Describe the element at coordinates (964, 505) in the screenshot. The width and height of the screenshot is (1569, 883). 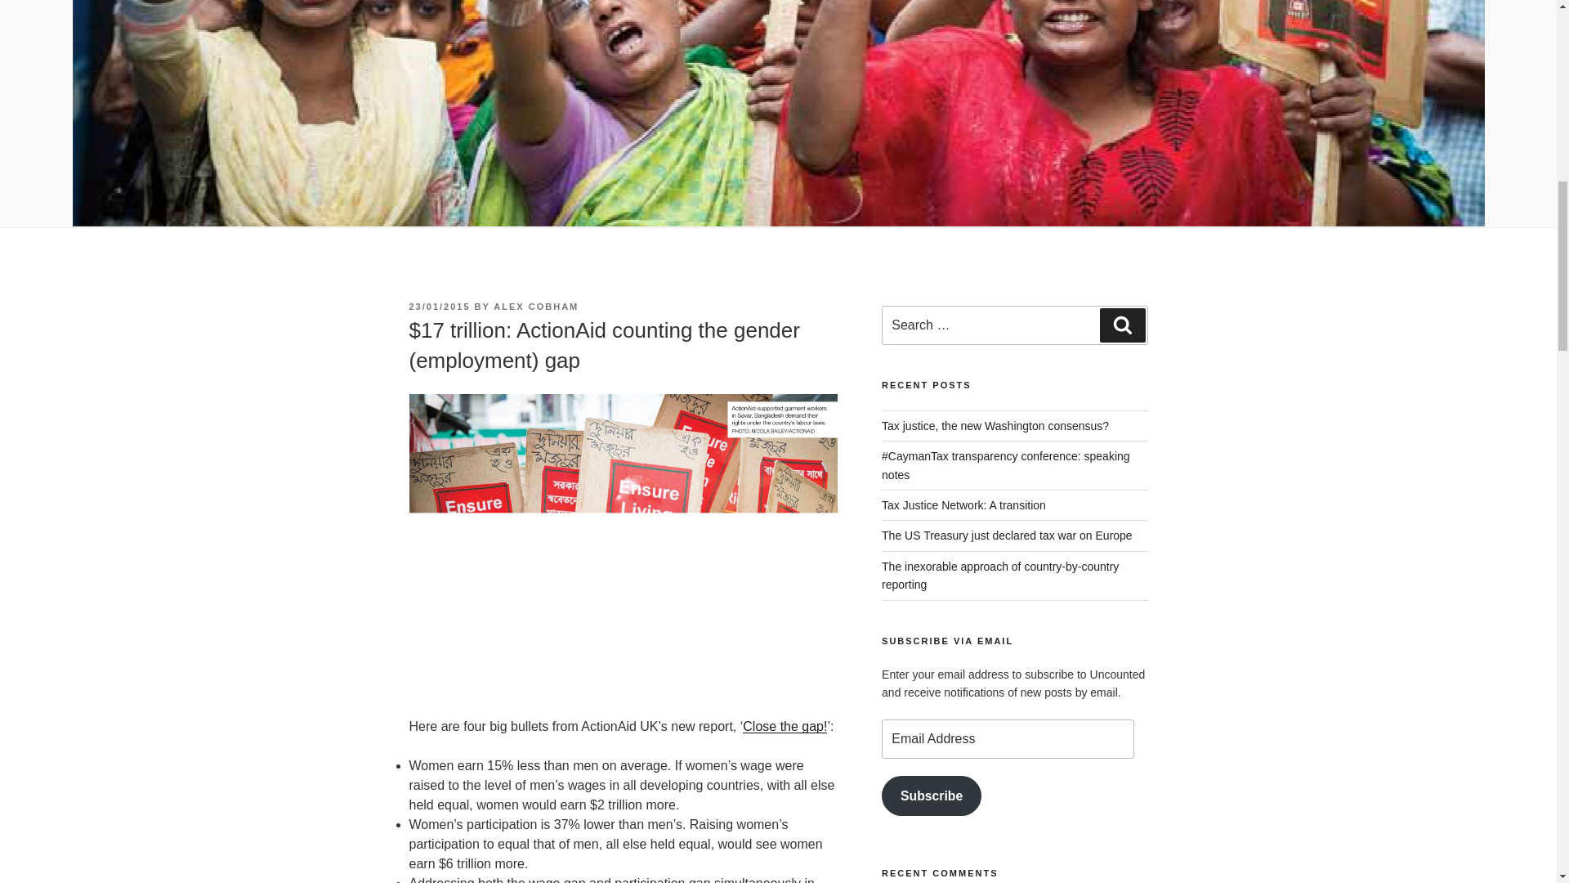
I see `Tax Justice Network: A transition` at that location.